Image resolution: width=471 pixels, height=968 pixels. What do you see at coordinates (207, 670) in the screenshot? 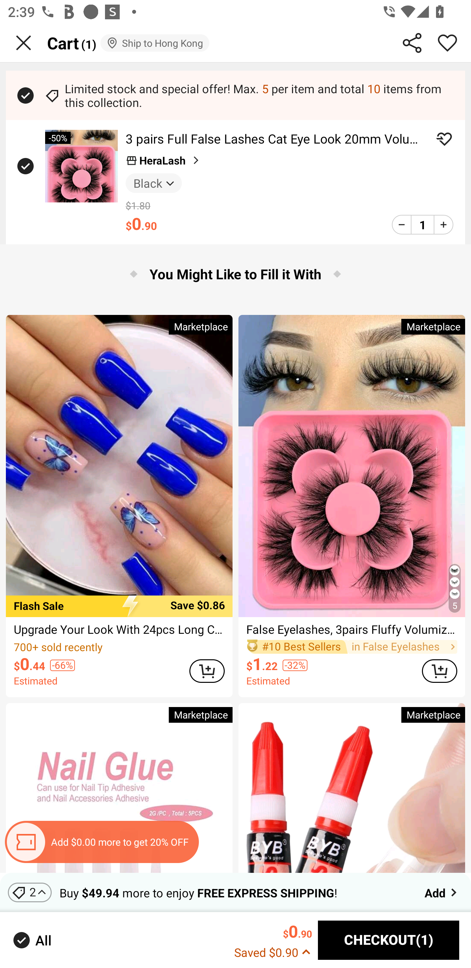
I see `ADD TO CART` at bounding box center [207, 670].